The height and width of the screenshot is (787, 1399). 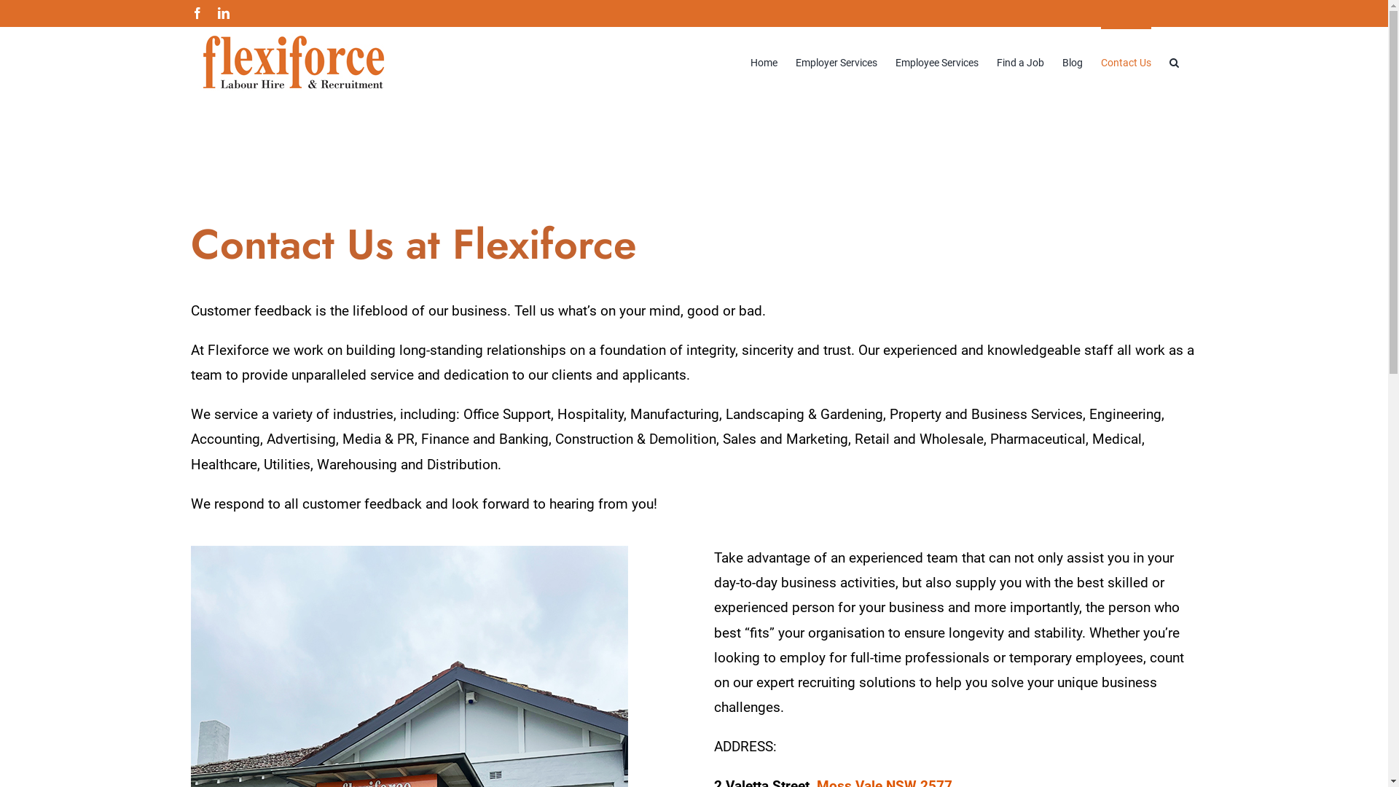 What do you see at coordinates (1073, 61) in the screenshot?
I see `Blog` at bounding box center [1073, 61].